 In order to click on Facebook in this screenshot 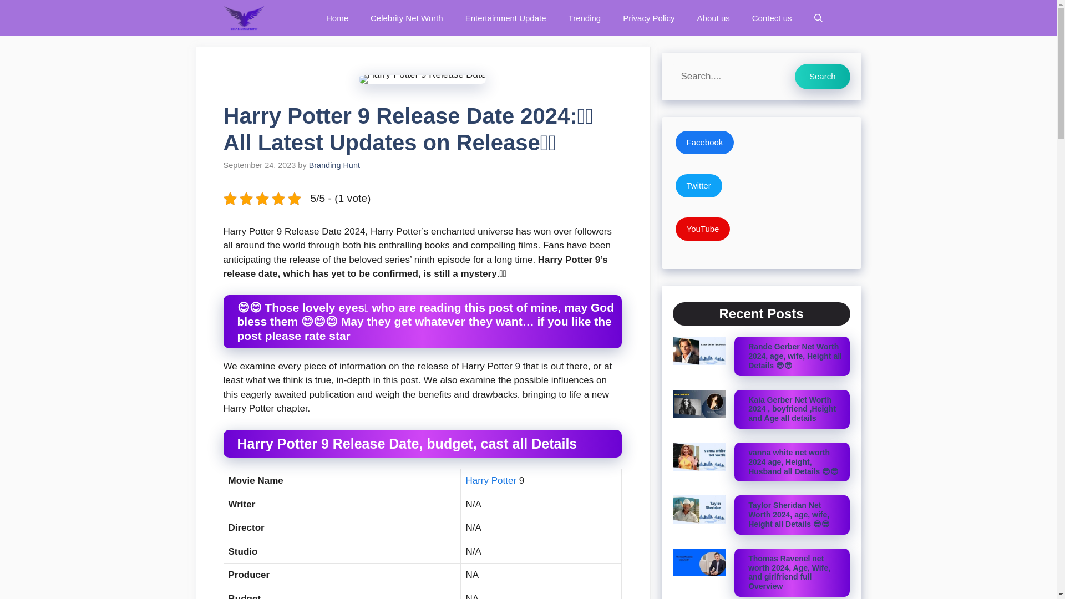, I will do `click(704, 143)`.